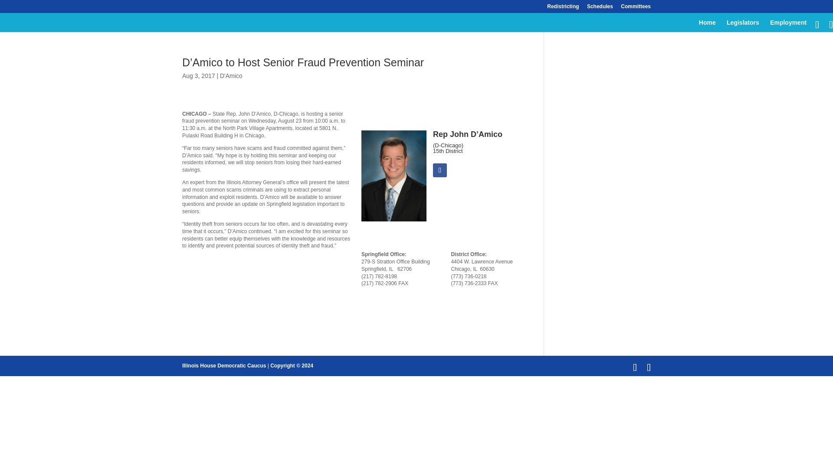 This screenshot has height=468, width=833. Describe the element at coordinates (600, 8) in the screenshot. I see `Schedules` at that location.